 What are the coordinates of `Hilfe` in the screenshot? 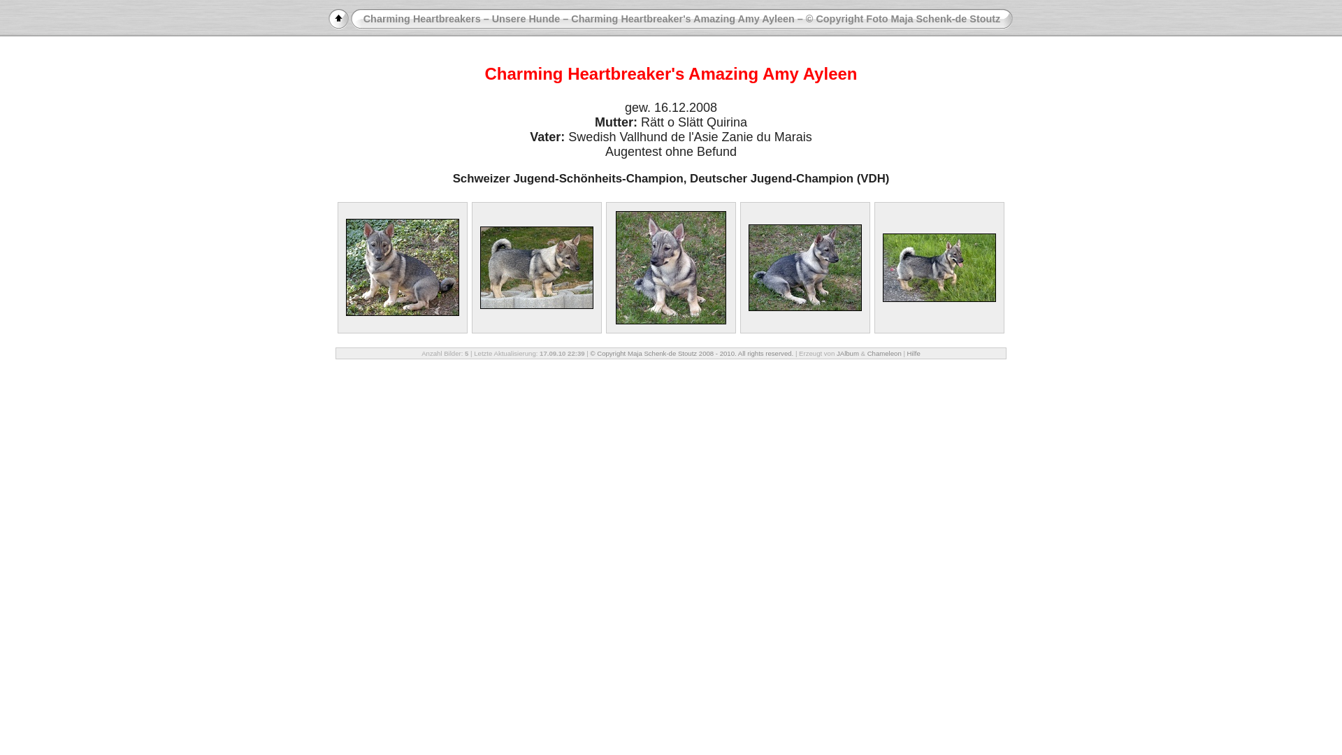 It's located at (914, 354).